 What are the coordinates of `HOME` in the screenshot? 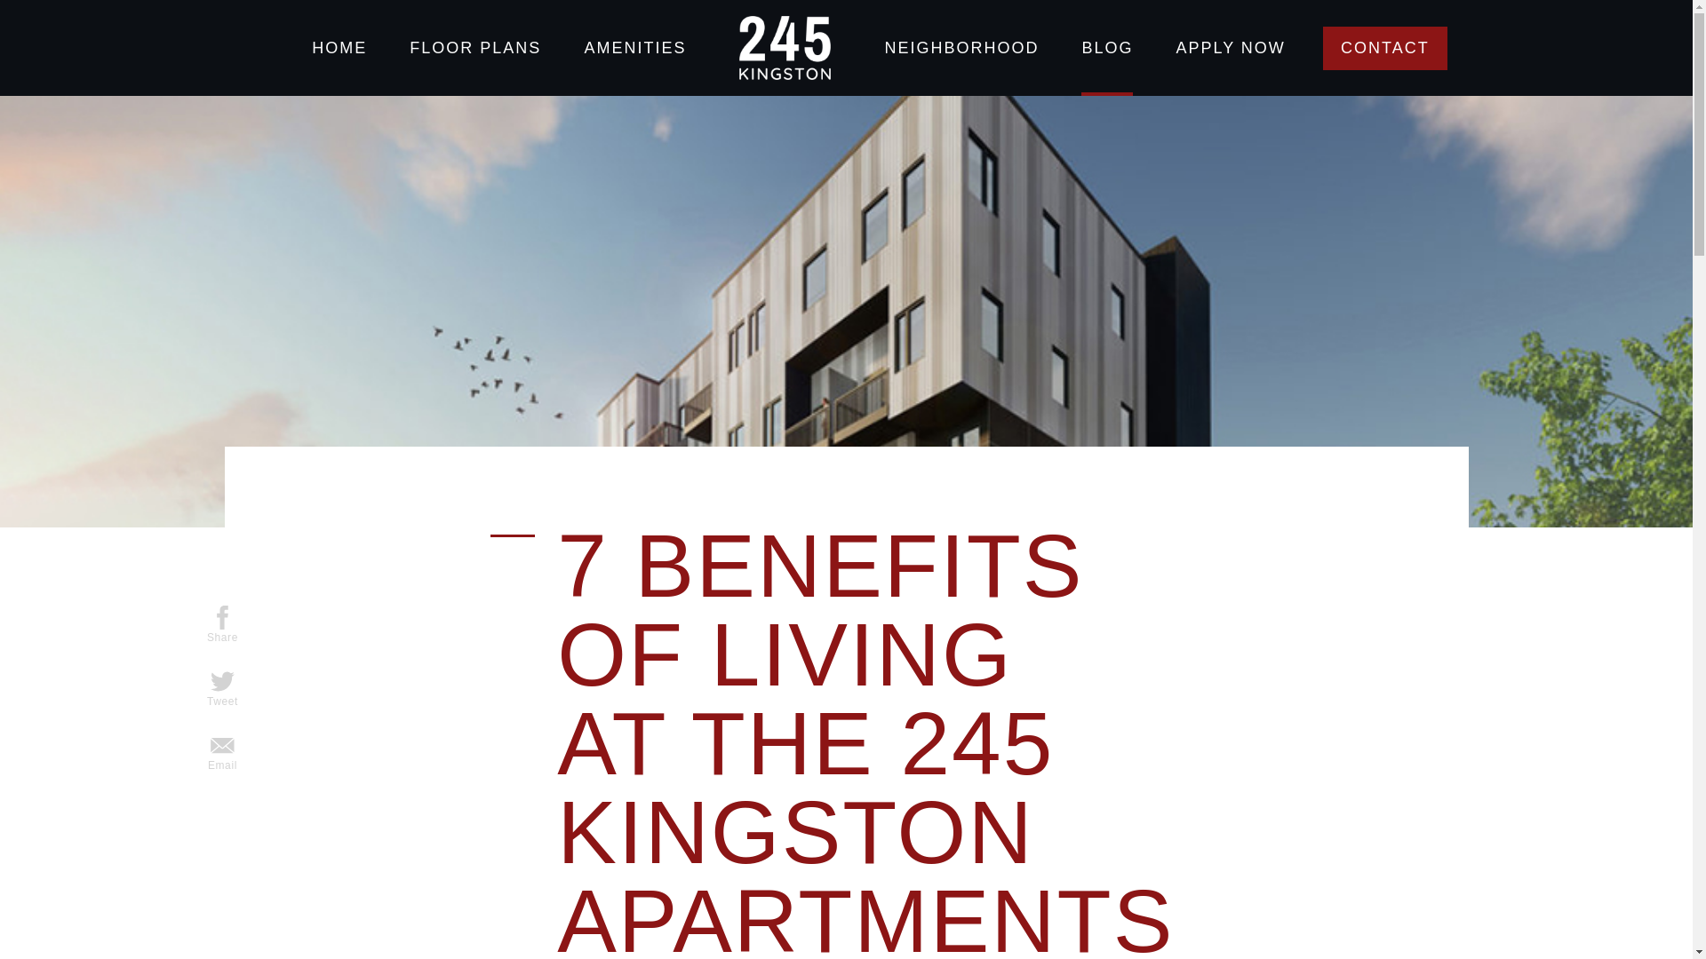 It's located at (339, 48).